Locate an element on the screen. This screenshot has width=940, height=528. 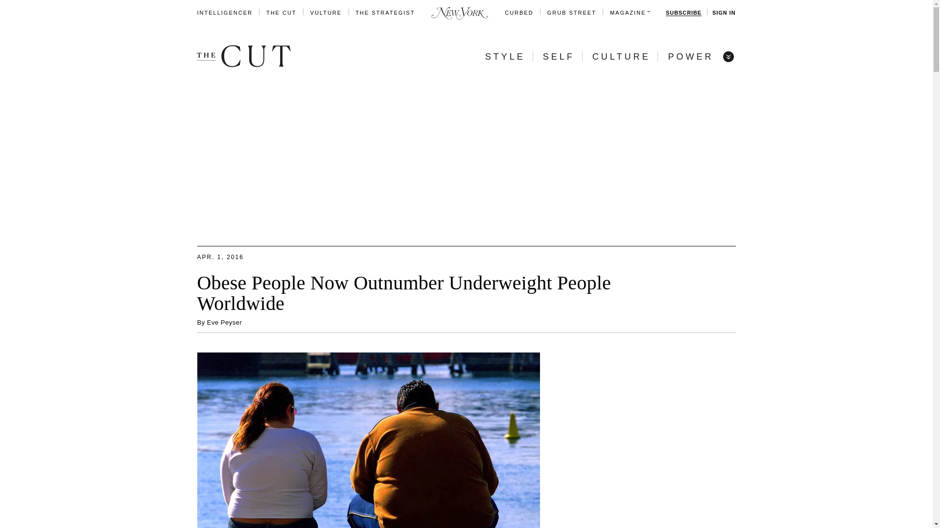
MAGAZINE is located at coordinates (628, 13).